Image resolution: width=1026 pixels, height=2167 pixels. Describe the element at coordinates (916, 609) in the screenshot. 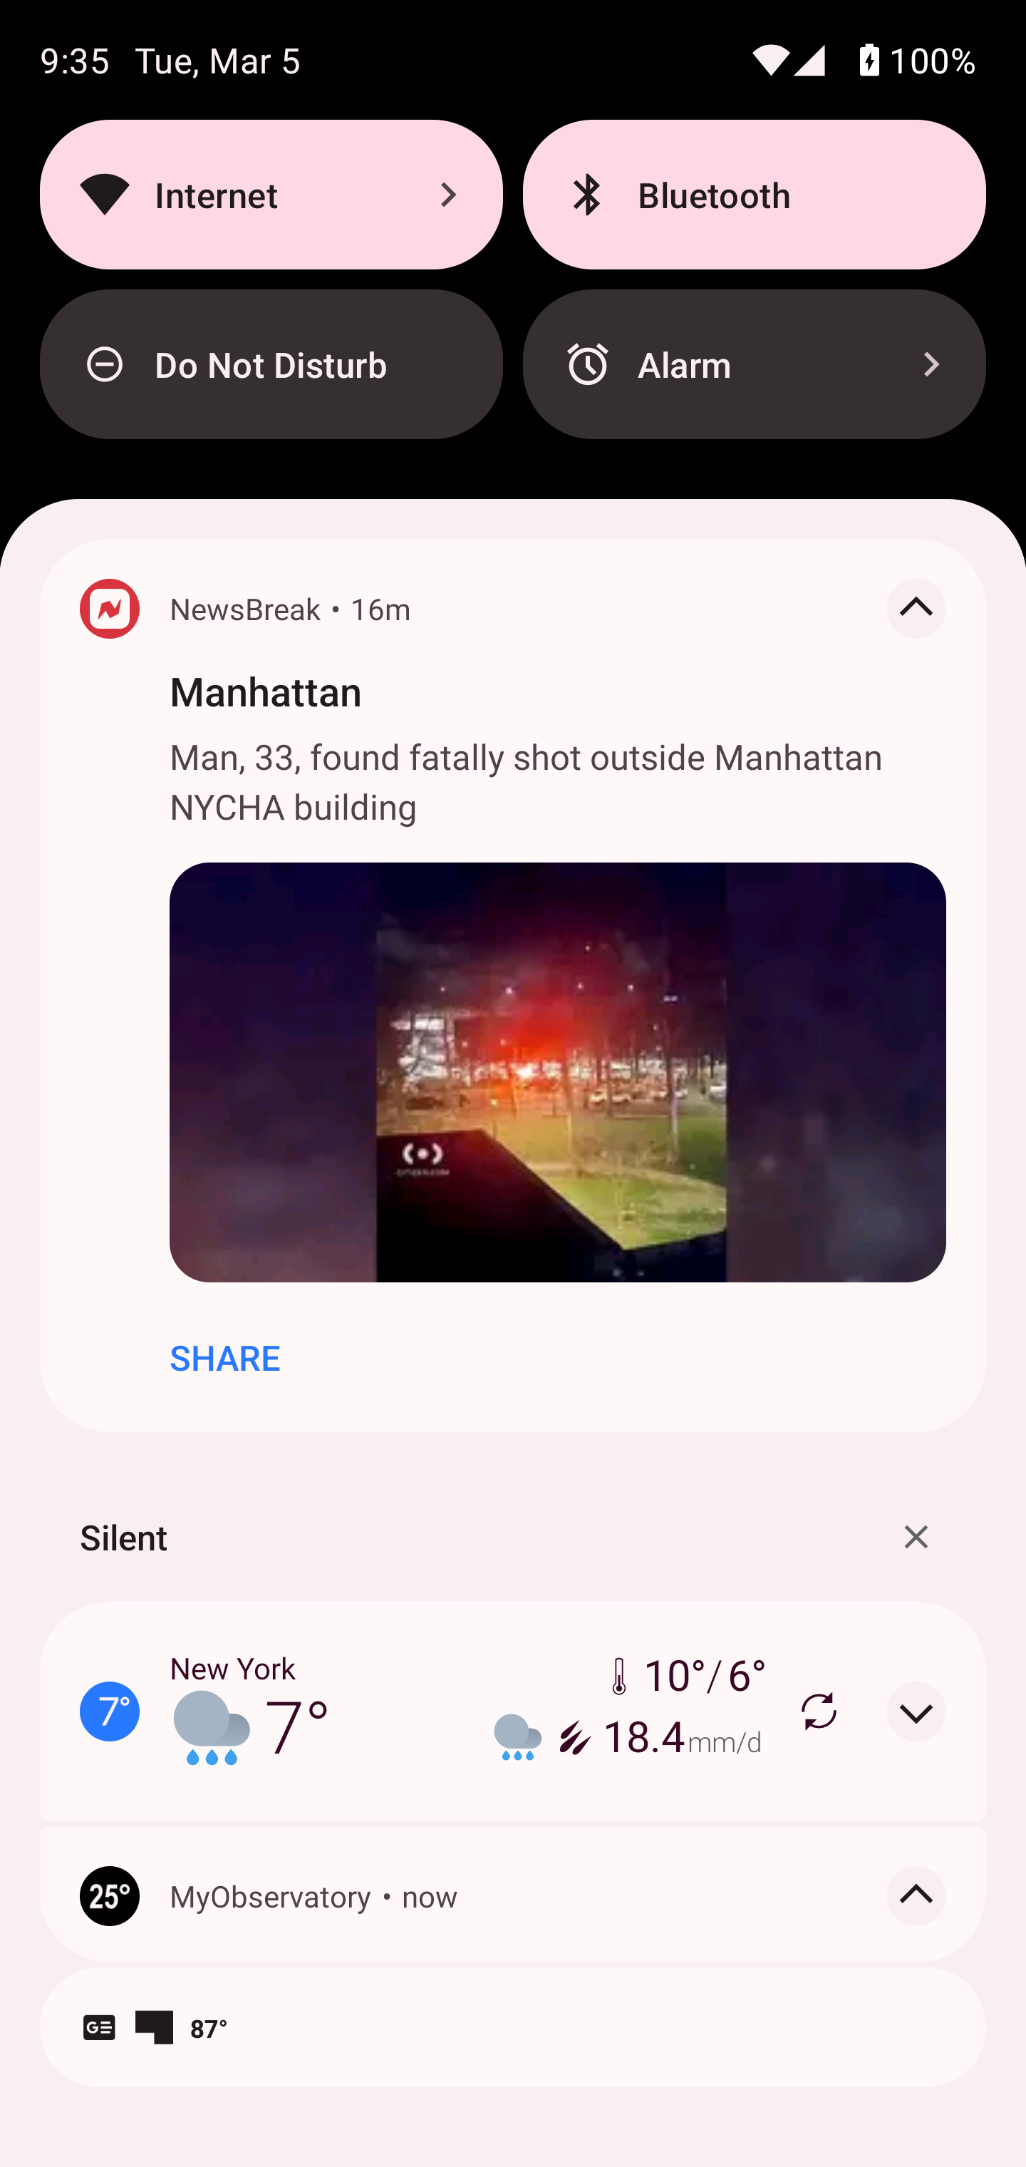

I see `Collapse` at that location.